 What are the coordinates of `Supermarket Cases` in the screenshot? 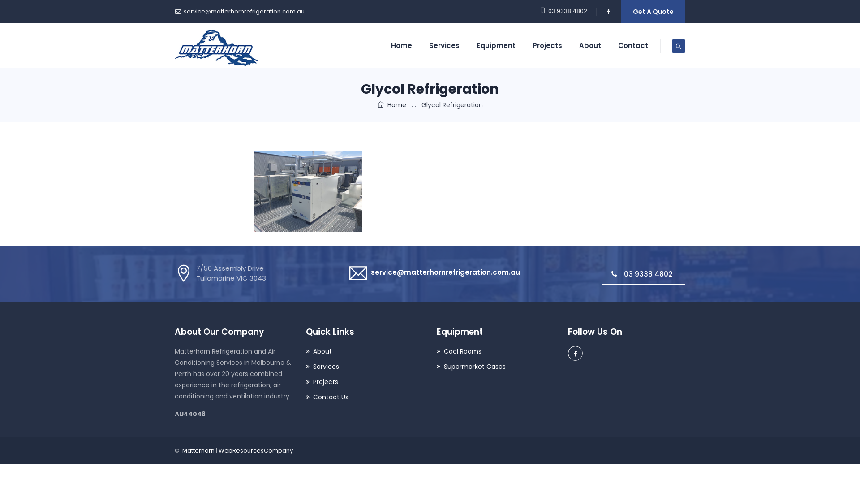 It's located at (471, 367).